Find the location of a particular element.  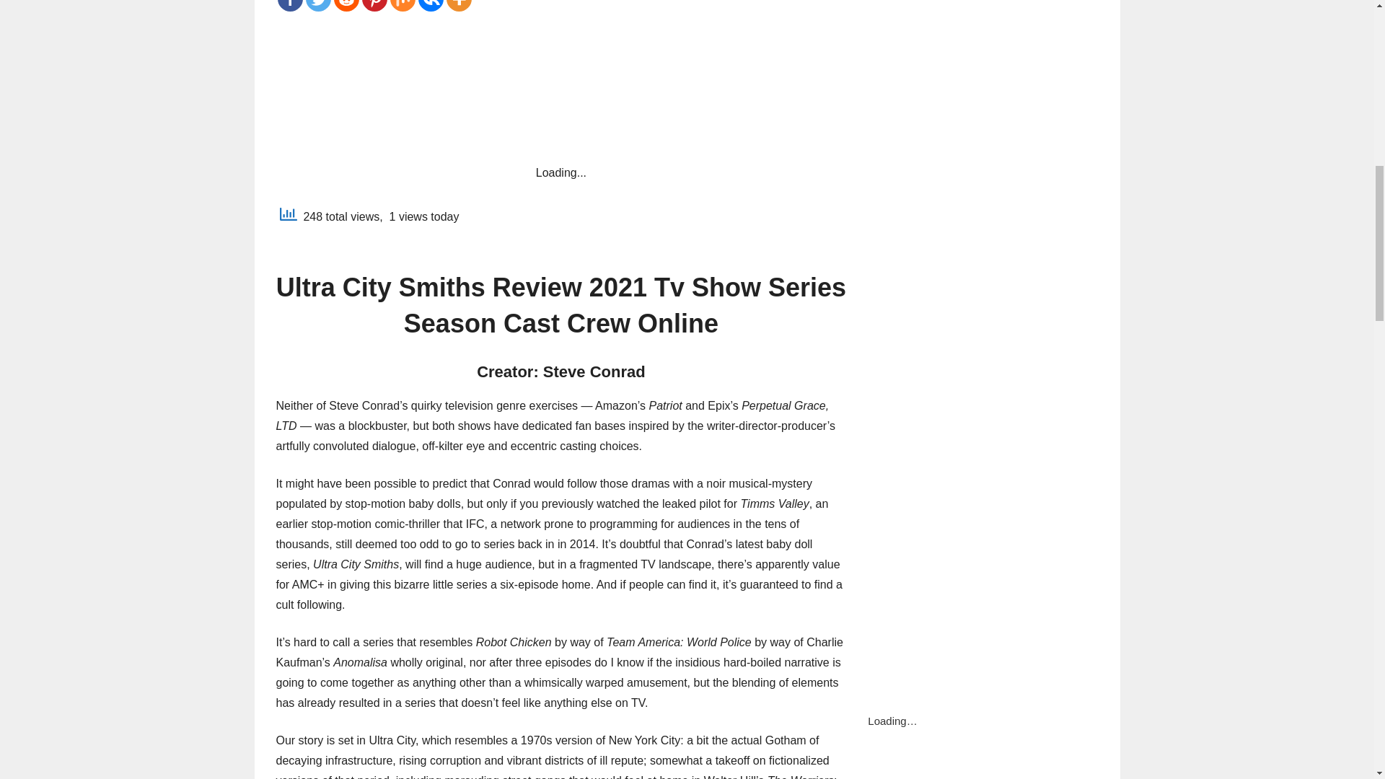

More is located at coordinates (458, 6).